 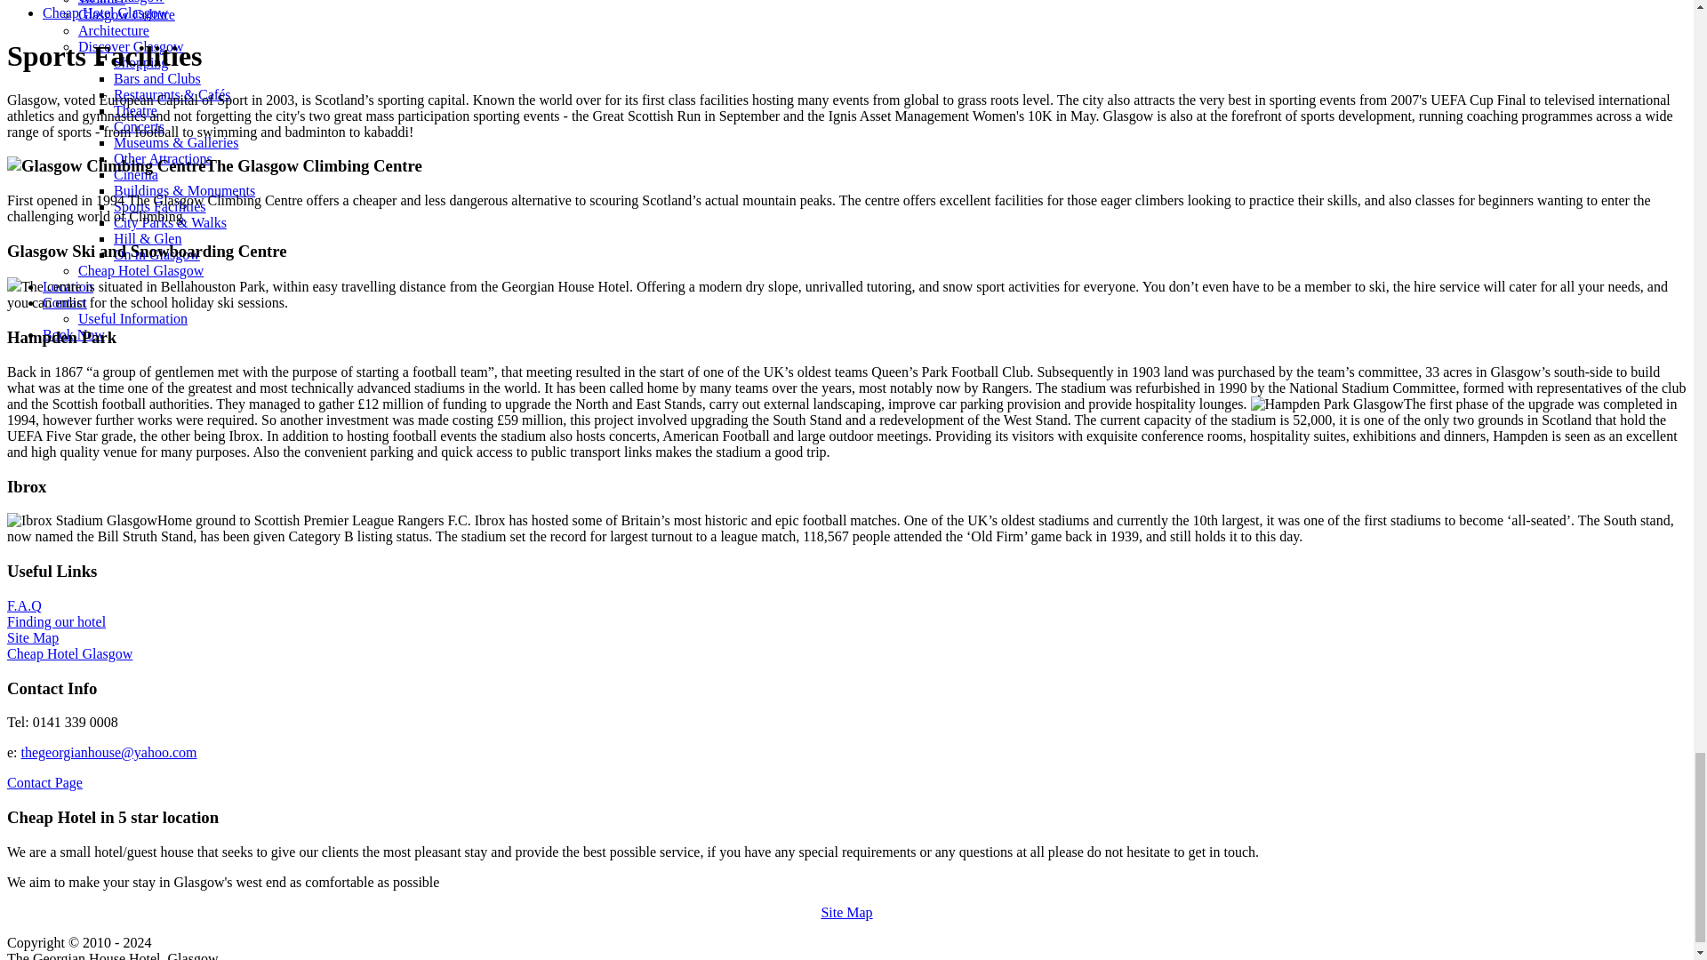 What do you see at coordinates (846, 912) in the screenshot?
I see `Site Map` at bounding box center [846, 912].